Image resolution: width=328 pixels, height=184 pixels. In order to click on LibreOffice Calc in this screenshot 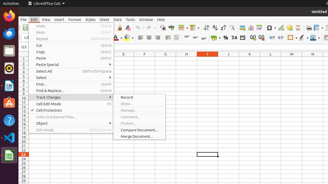, I will do `click(46, 4)`.